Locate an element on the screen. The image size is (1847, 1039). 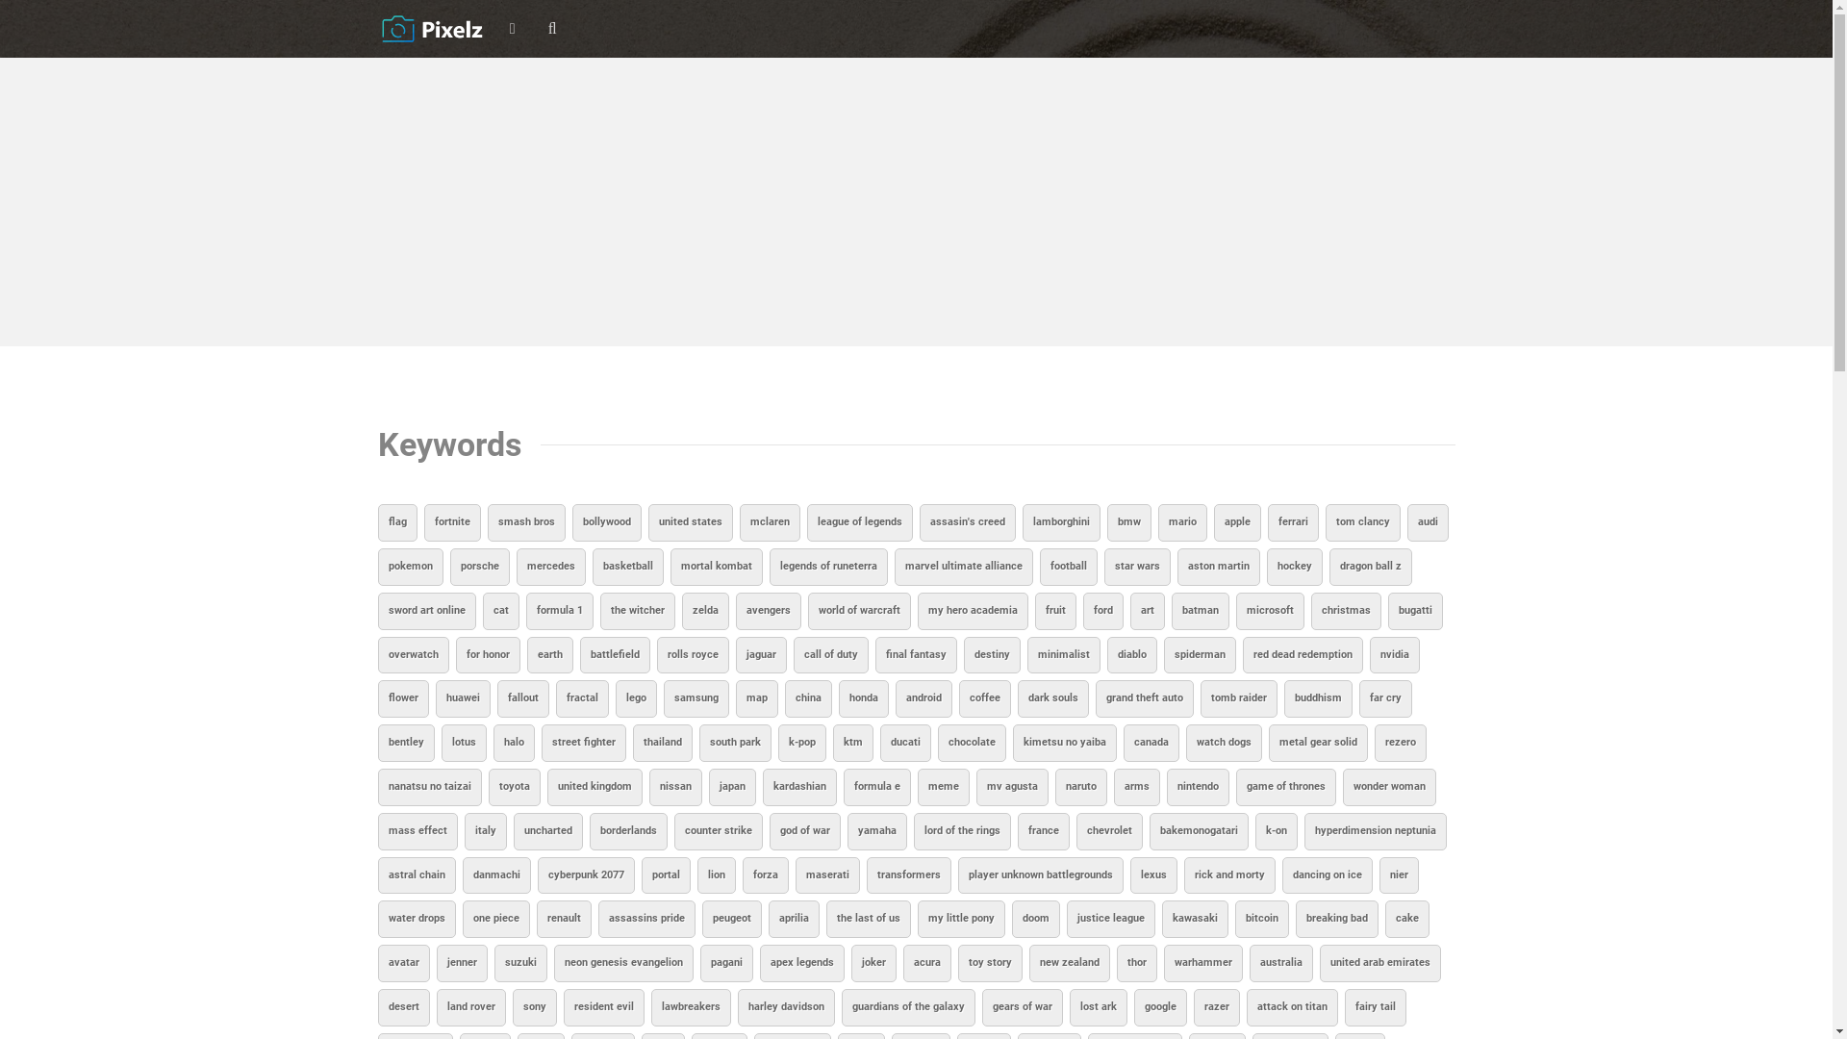
star wars is located at coordinates (1137, 568).